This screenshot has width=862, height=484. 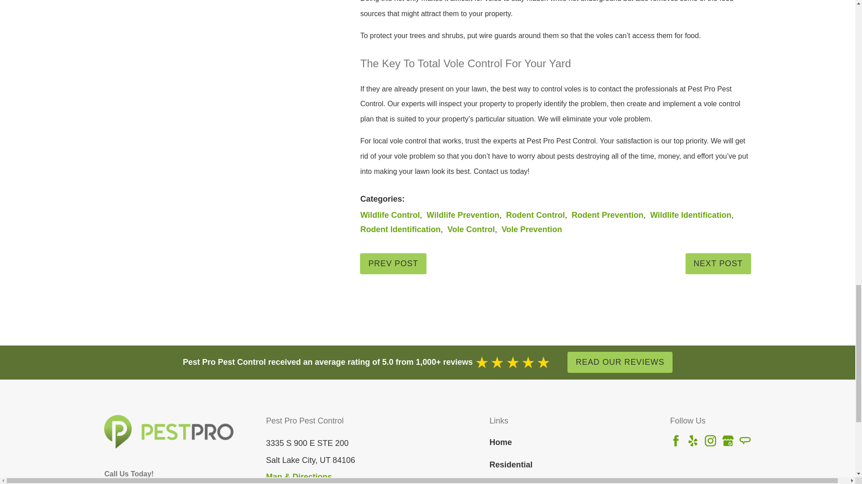 I want to click on Facebook, so click(x=676, y=440).